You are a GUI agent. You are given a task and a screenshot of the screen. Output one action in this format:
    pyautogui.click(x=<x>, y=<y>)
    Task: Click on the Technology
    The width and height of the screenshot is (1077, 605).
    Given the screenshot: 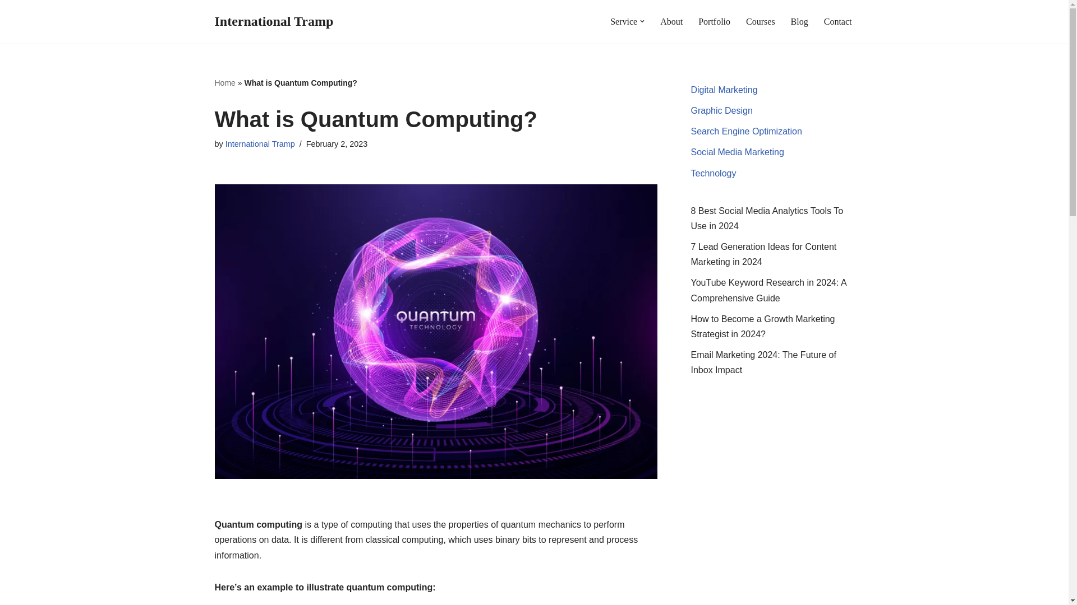 What is the action you would take?
    pyautogui.click(x=714, y=173)
    